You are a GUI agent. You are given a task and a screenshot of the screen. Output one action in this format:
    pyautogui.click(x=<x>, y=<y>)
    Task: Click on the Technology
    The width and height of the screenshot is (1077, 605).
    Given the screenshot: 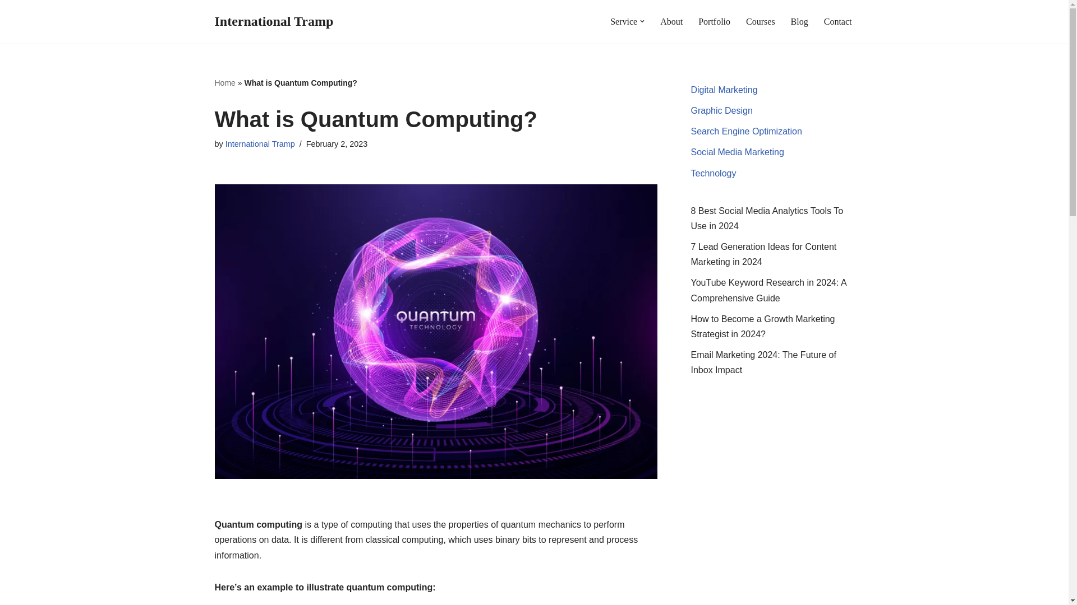 What is the action you would take?
    pyautogui.click(x=714, y=173)
    